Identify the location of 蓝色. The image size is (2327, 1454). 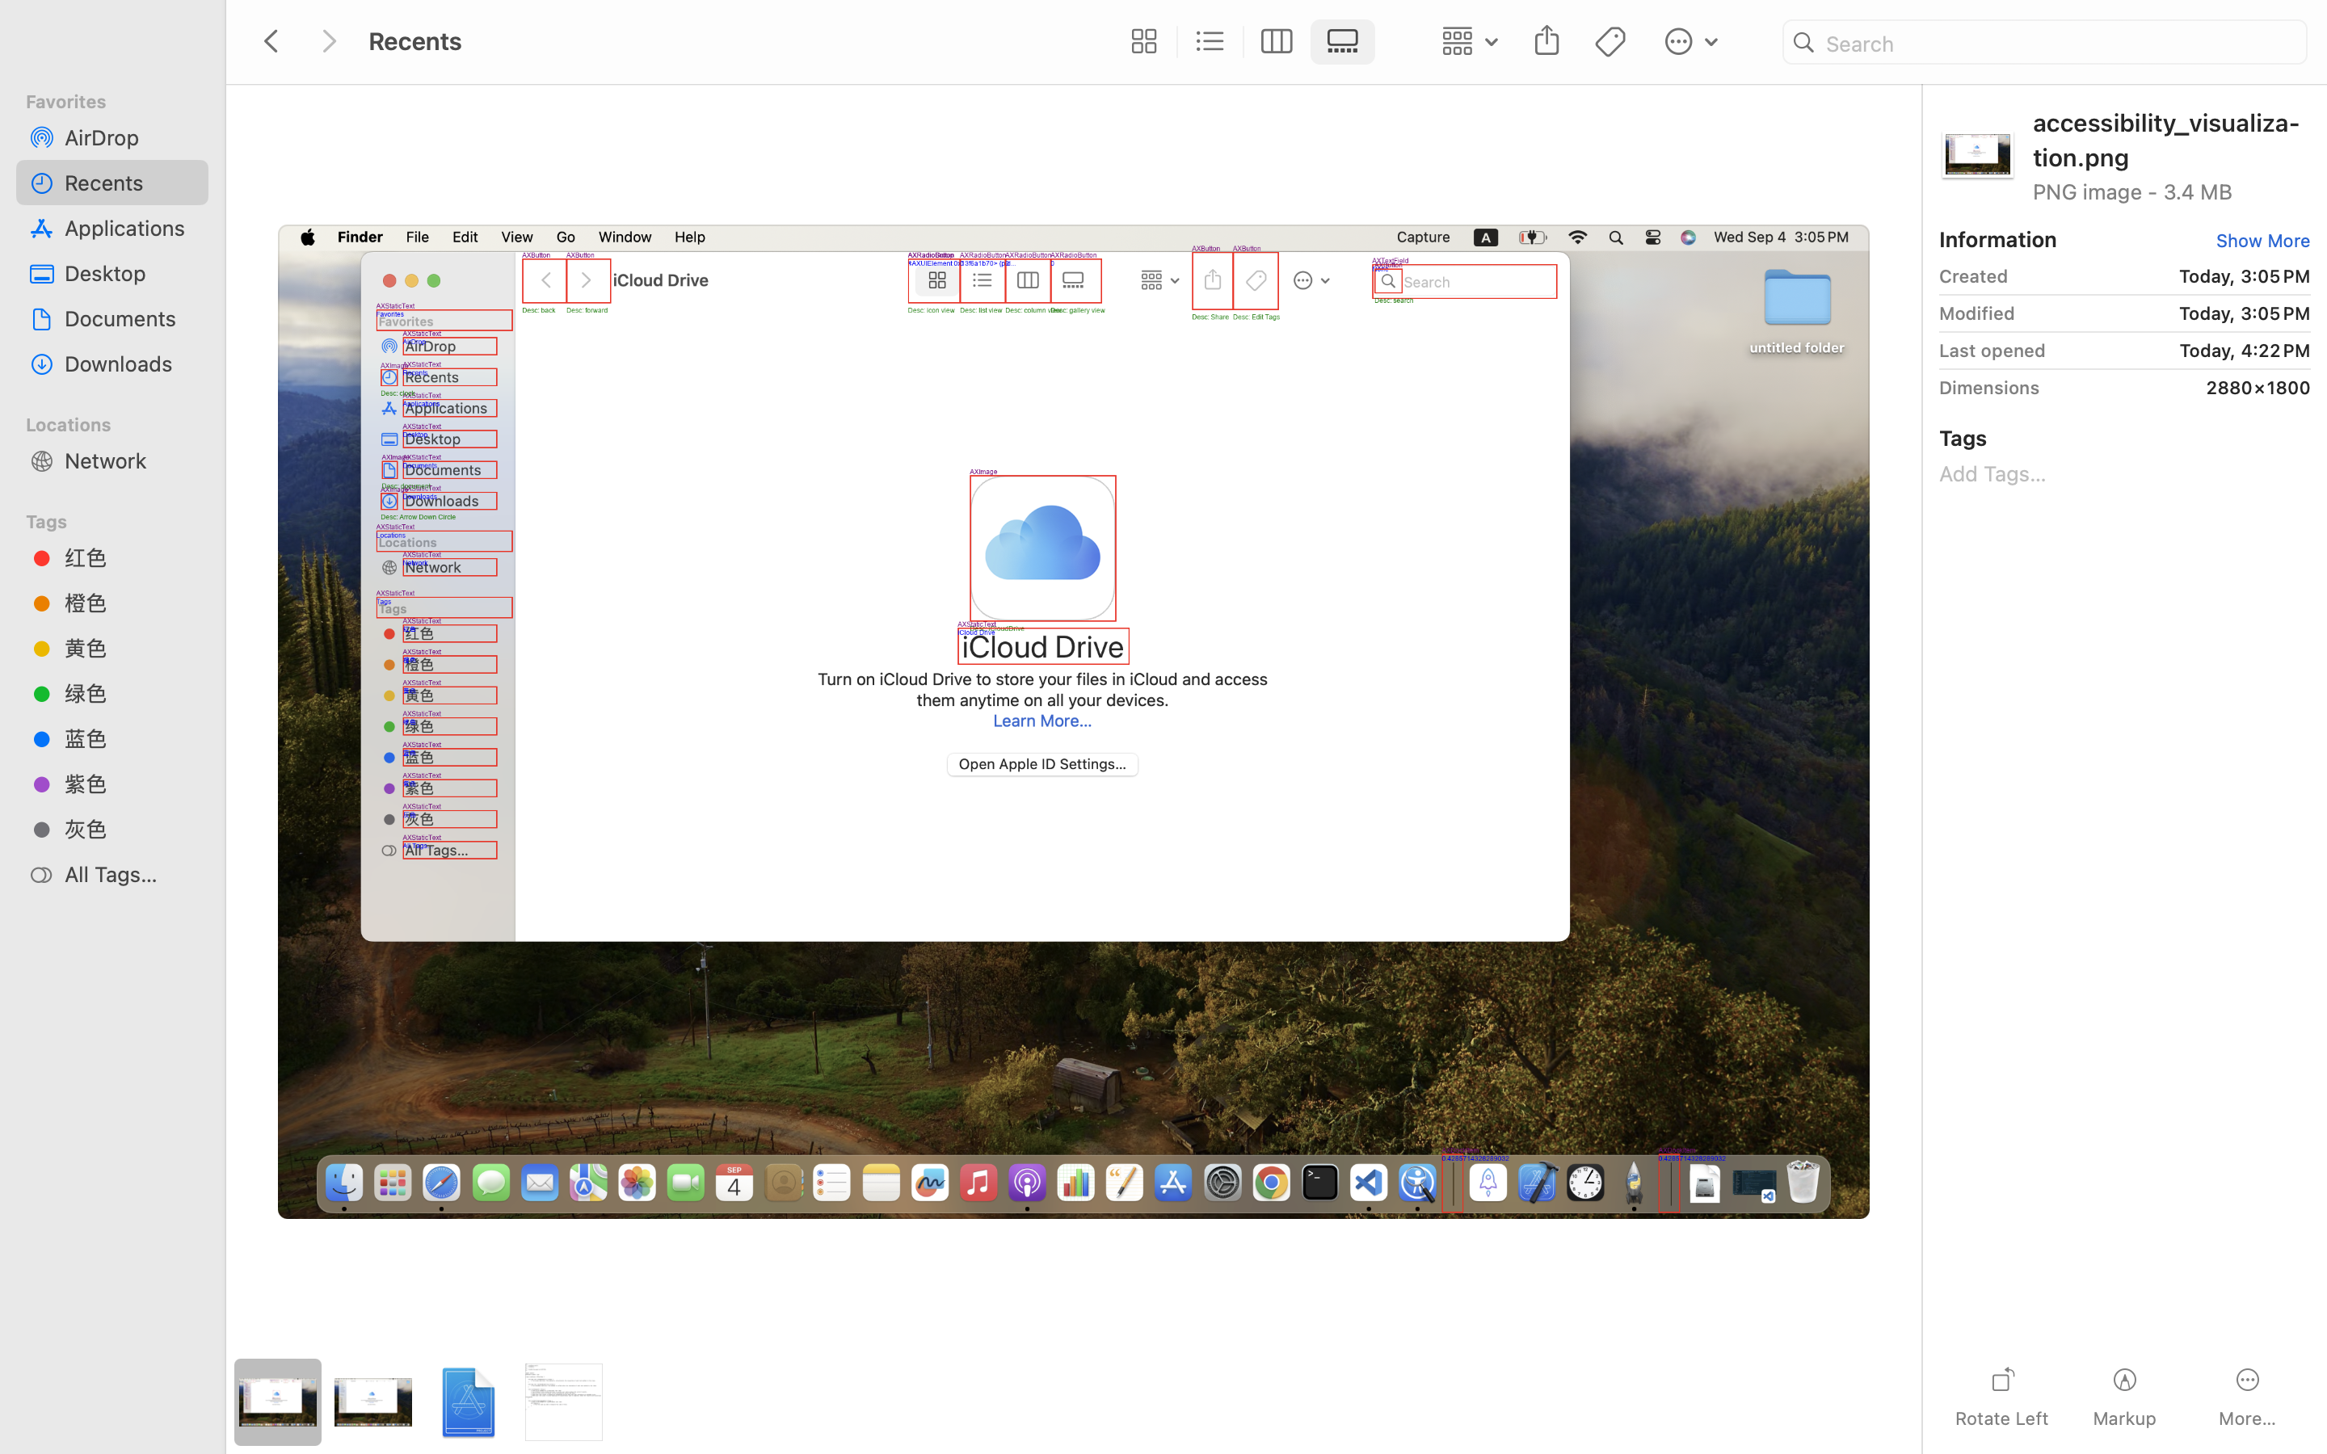
(130, 738).